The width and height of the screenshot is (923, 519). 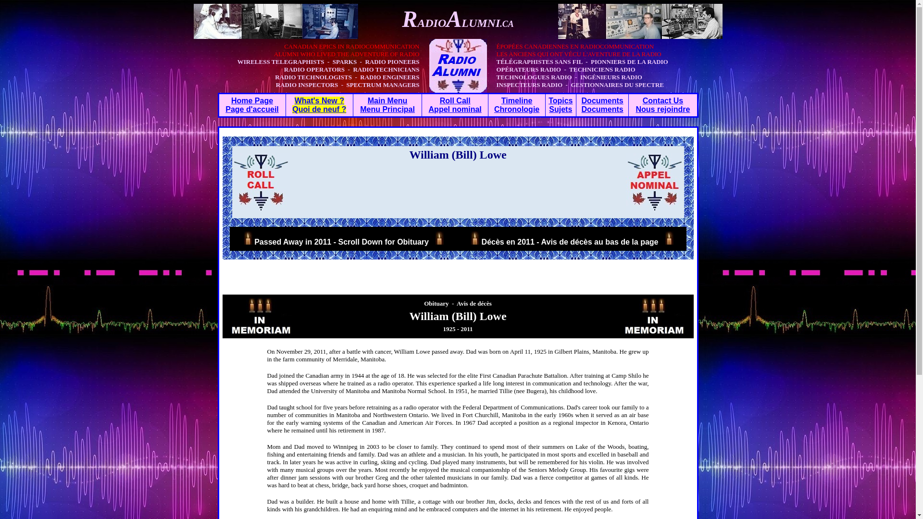 What do you see at coordinates (516, 110) in the screenshot?
I see `Chronologie` at bounding box center [516, 110].